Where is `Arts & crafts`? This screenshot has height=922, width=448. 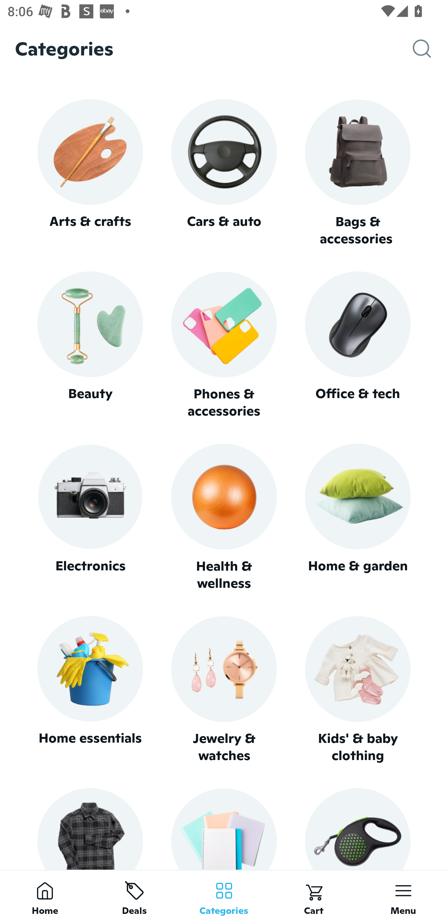 Arts & crafts is located at coordinates (90, 173).